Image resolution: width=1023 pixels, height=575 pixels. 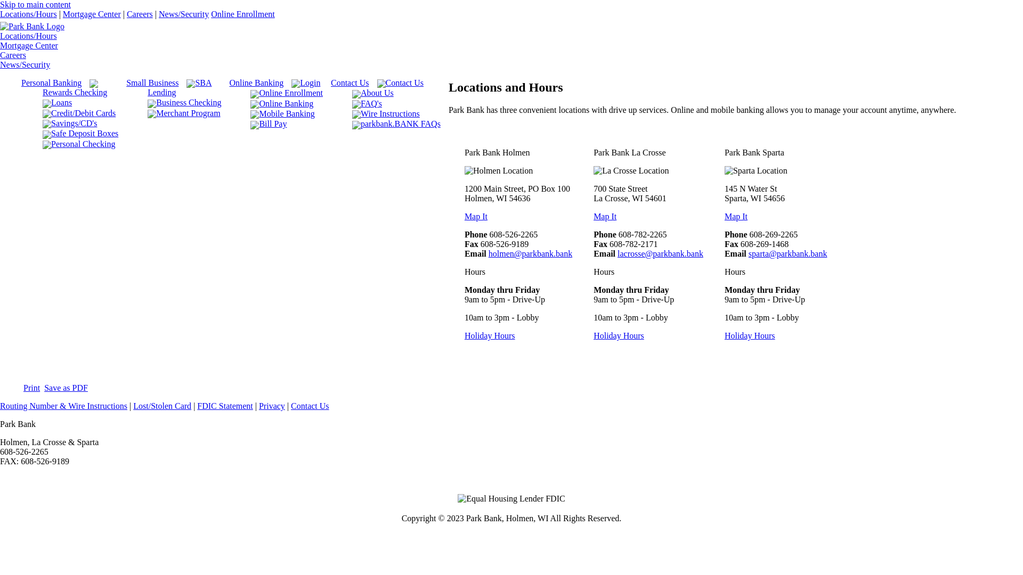 I want to click on holmen@parkbank.bank, so click(x=531, y=253).